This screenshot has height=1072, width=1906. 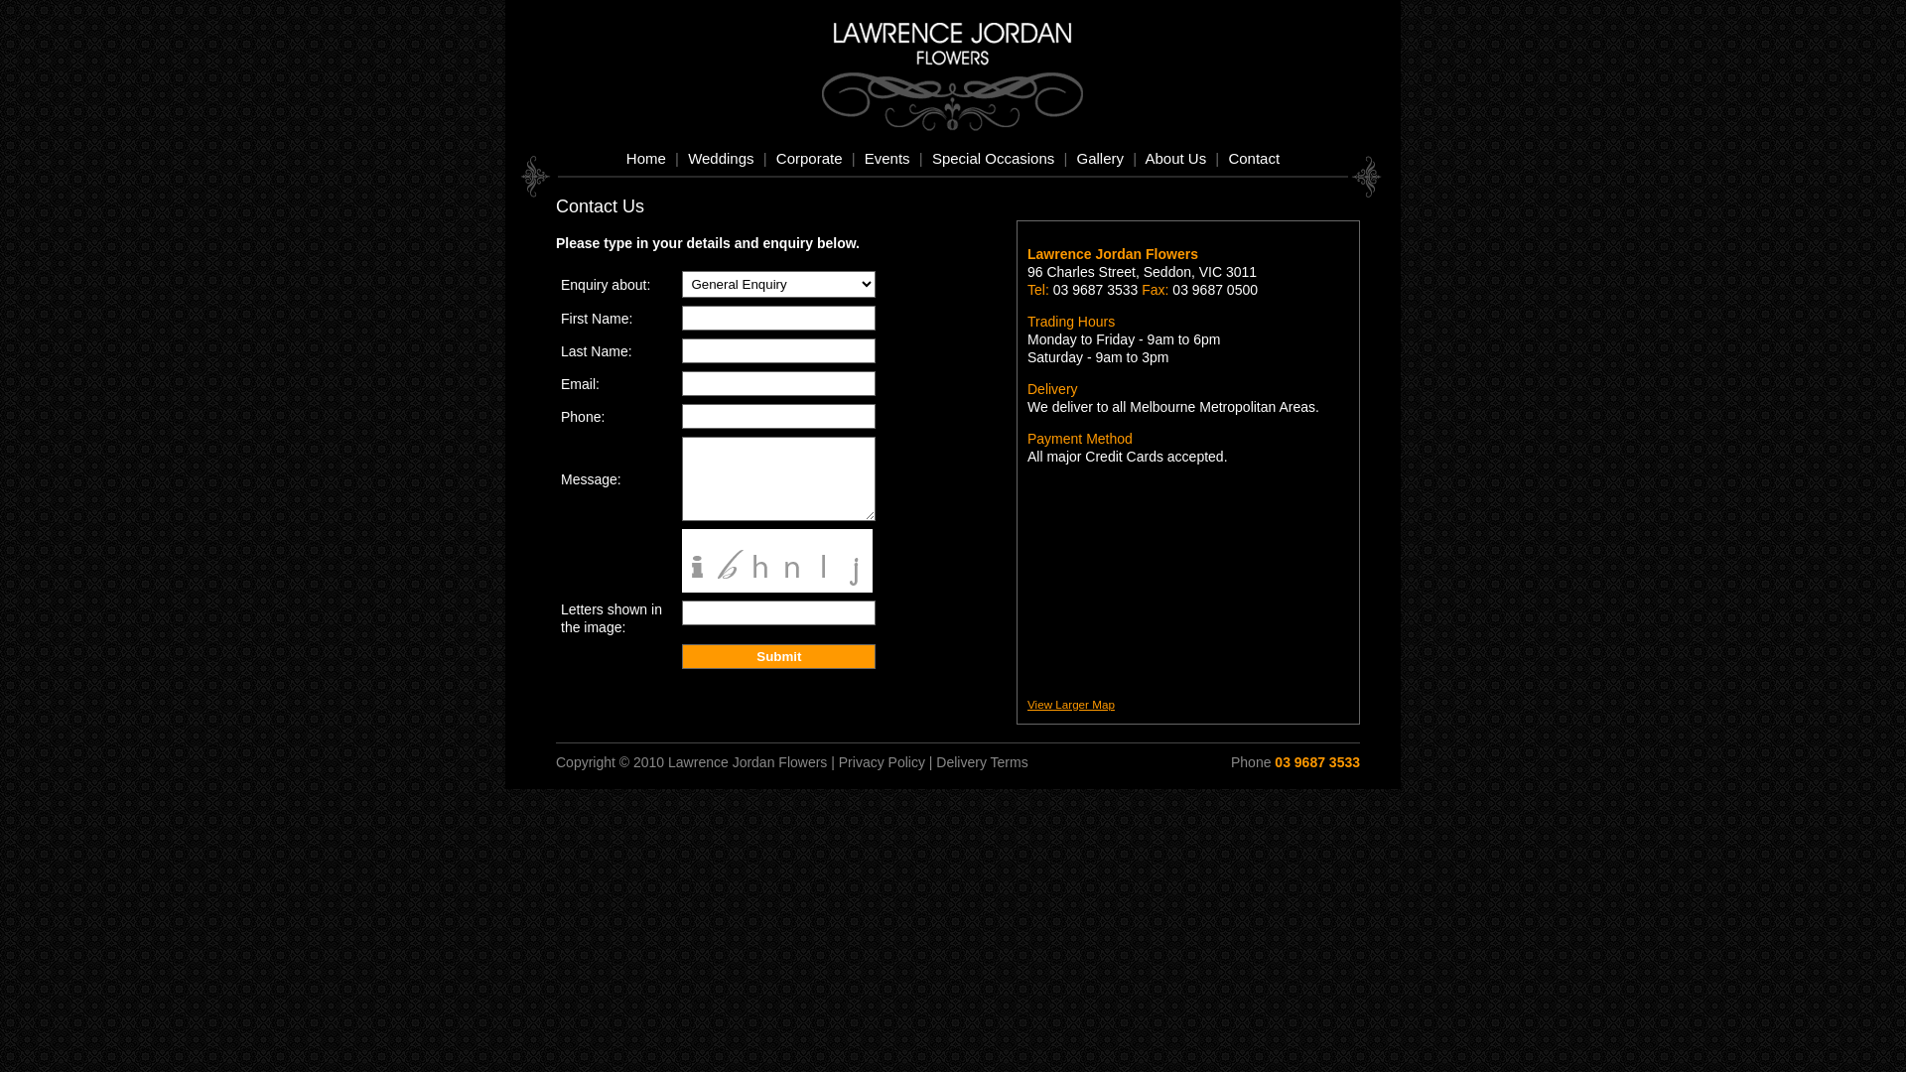 What do you see at coordinates (1101, 159) in the screenshot?
I see `Gallery` at bounding box center [1101, 159].